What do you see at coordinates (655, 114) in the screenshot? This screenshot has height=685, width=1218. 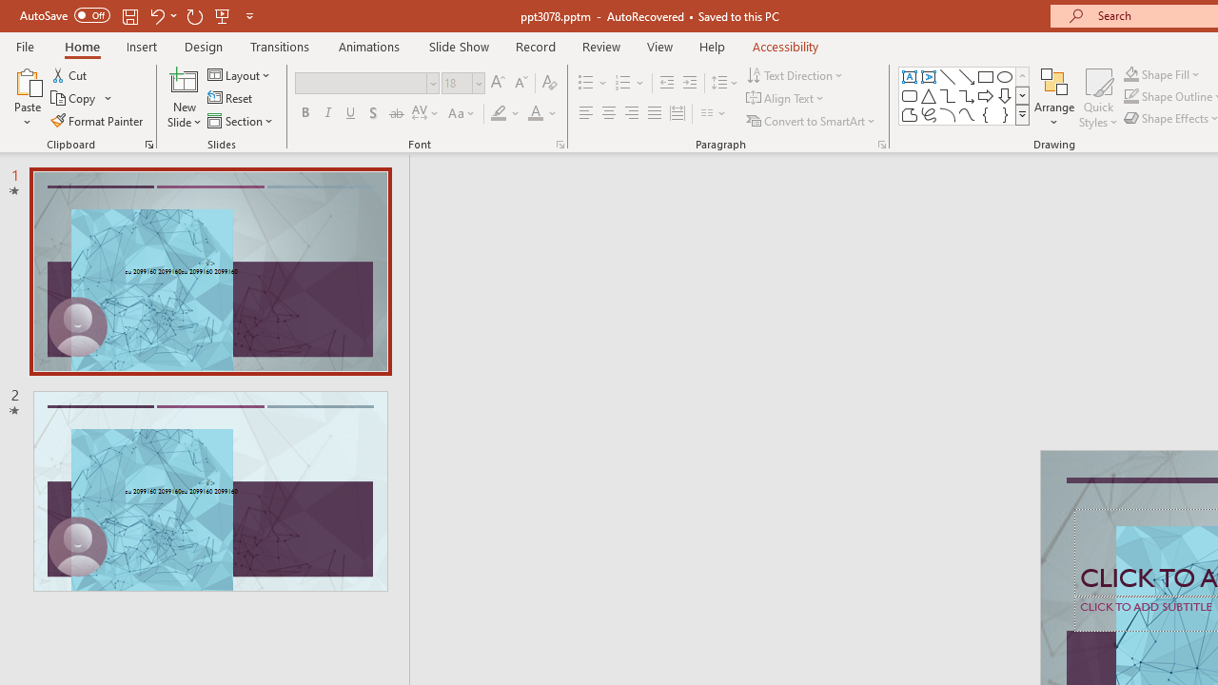 I see `Justify` at bounding box center [655, 114].